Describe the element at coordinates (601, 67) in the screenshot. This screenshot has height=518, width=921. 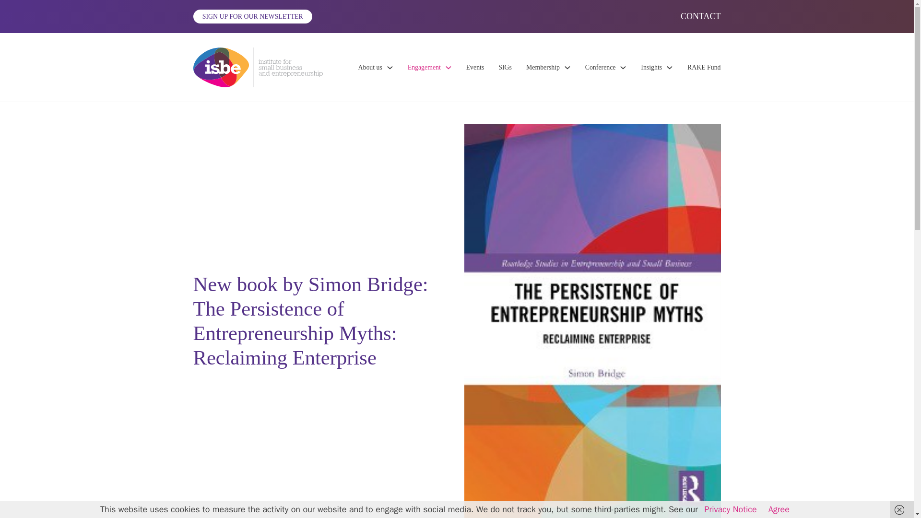
I see `Conference` at that location.